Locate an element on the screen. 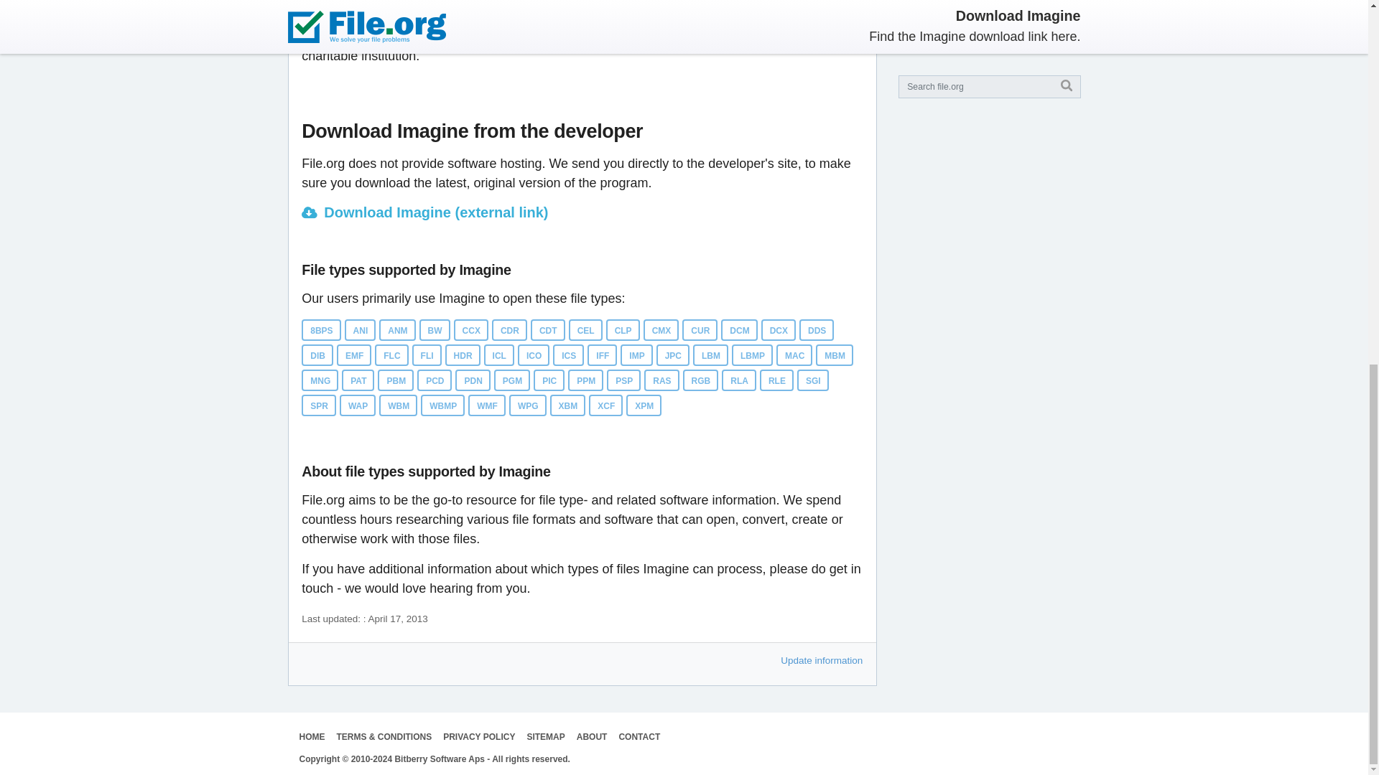 This screenshot has height=775, width=1379. PCD is located at coordinates (435, 380).